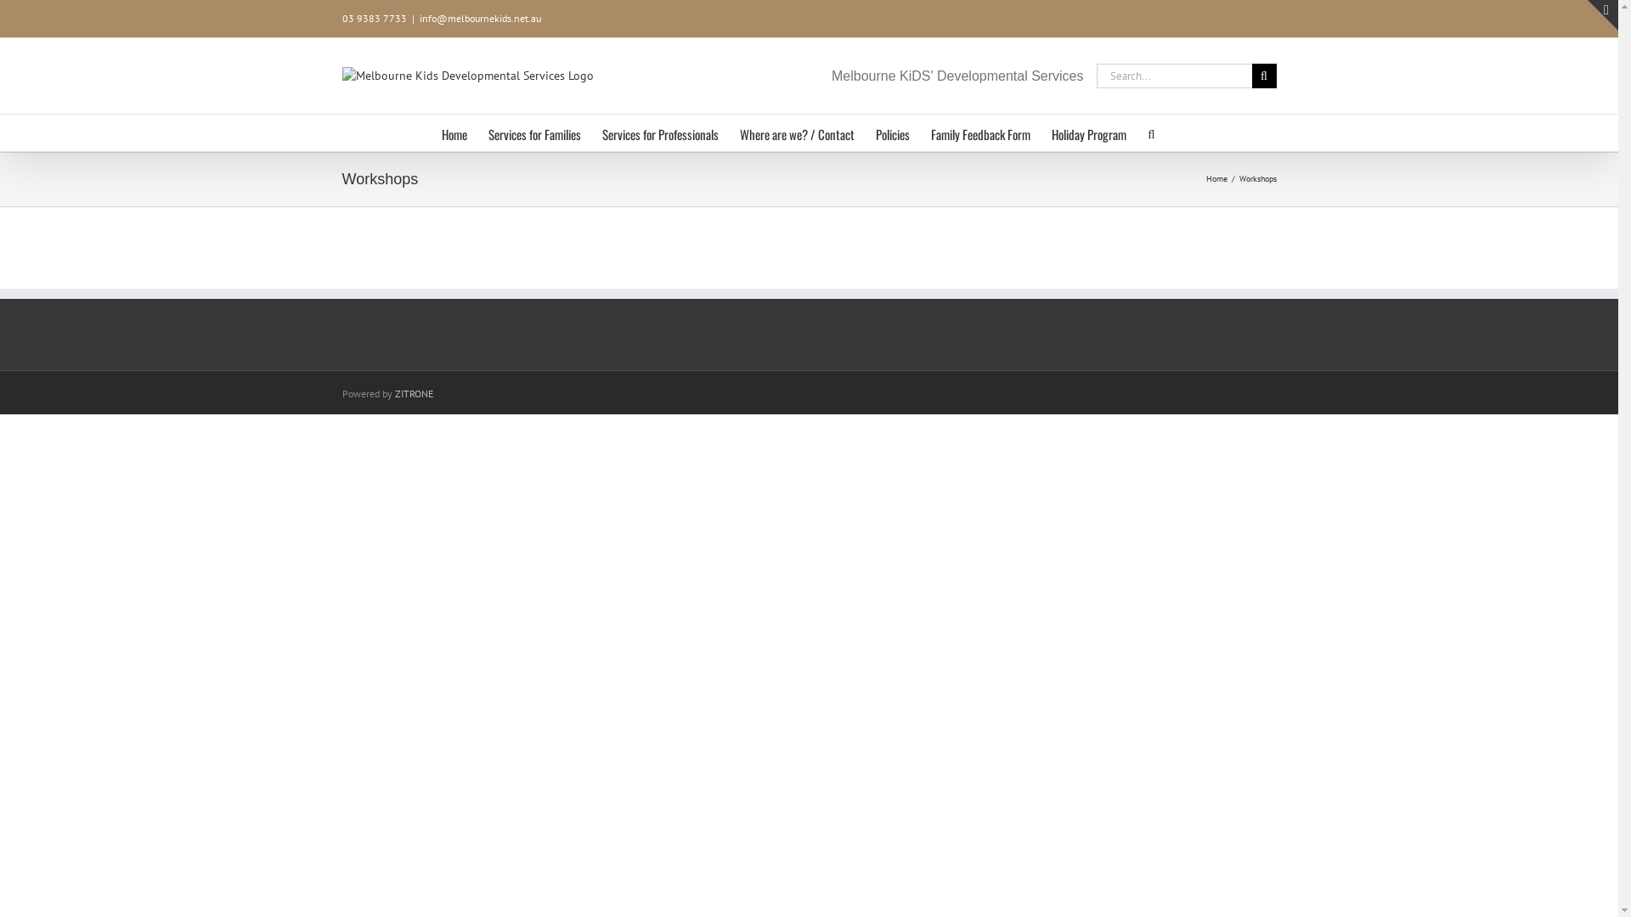 The width and height of the screenshot is (1631, 917). Describe the element at coordinates (480, 19) in the screenshot. I see `info@melbournekids.net.au` at that location.